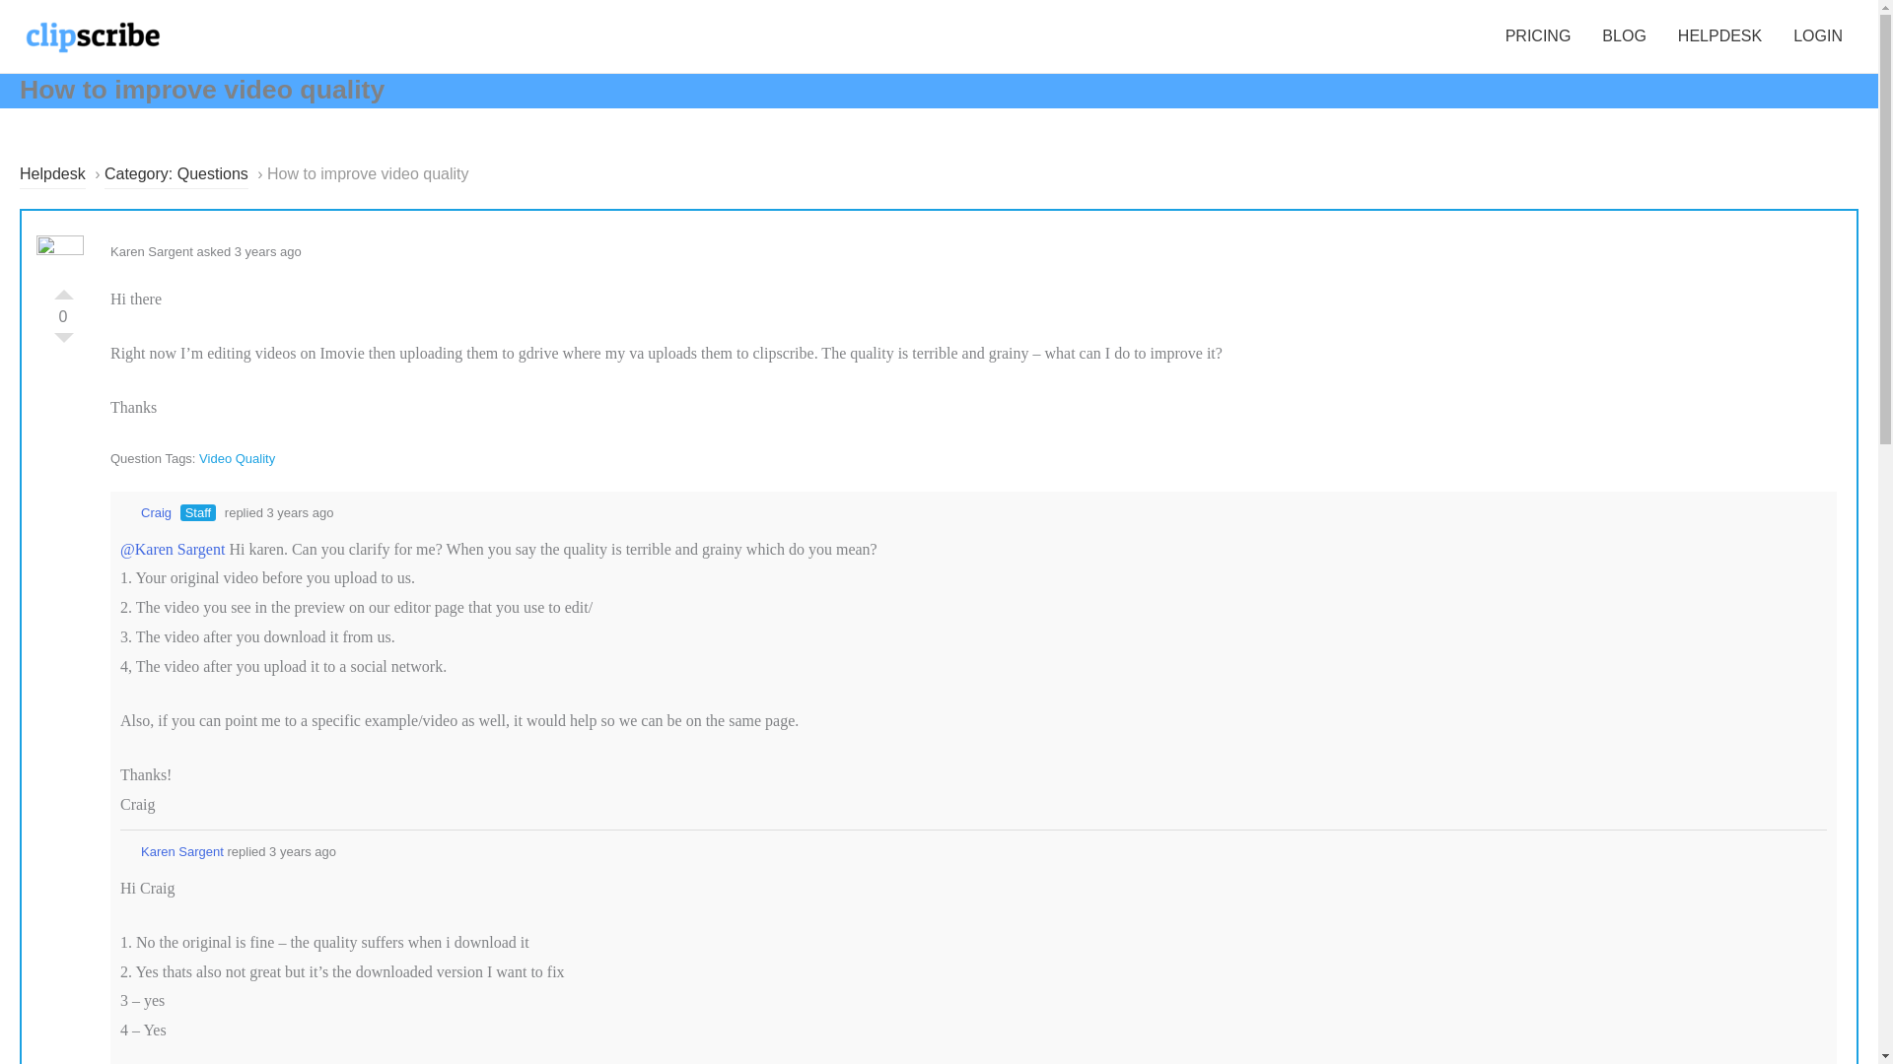  Describe the element at coordinates (172, 851) in the screenshot. I see `Karen Sargent` at that location.